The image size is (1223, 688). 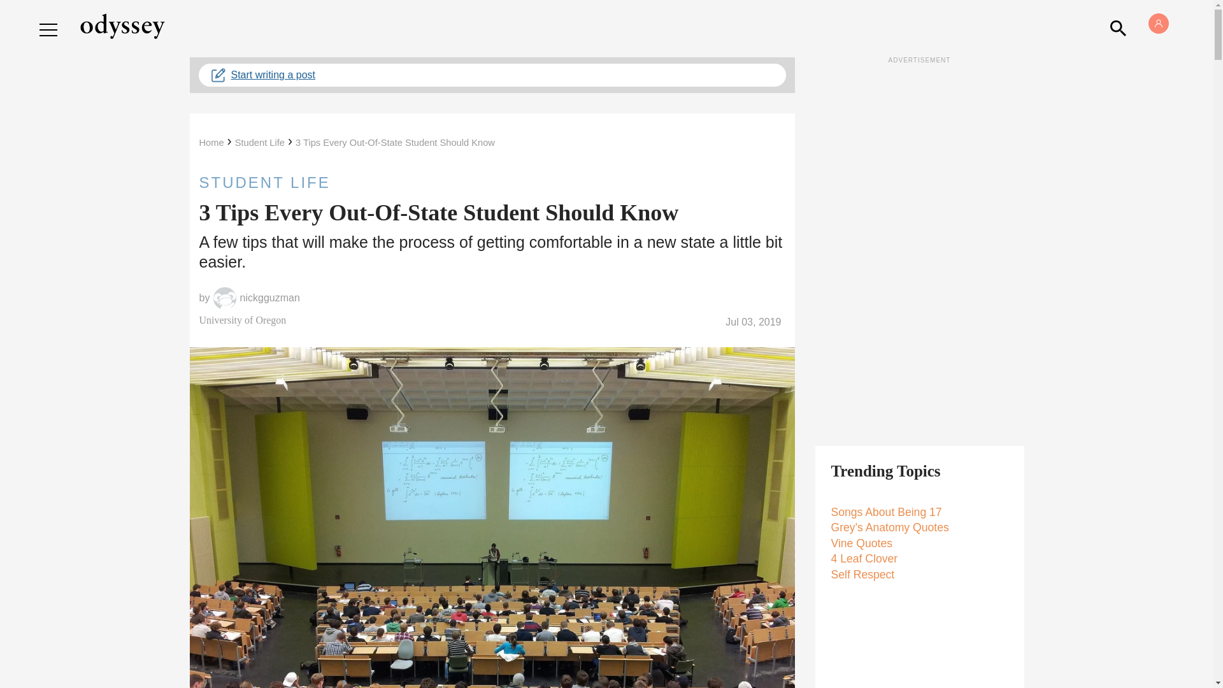 I want to click on nickgguzman, so click(x=269, y=298).